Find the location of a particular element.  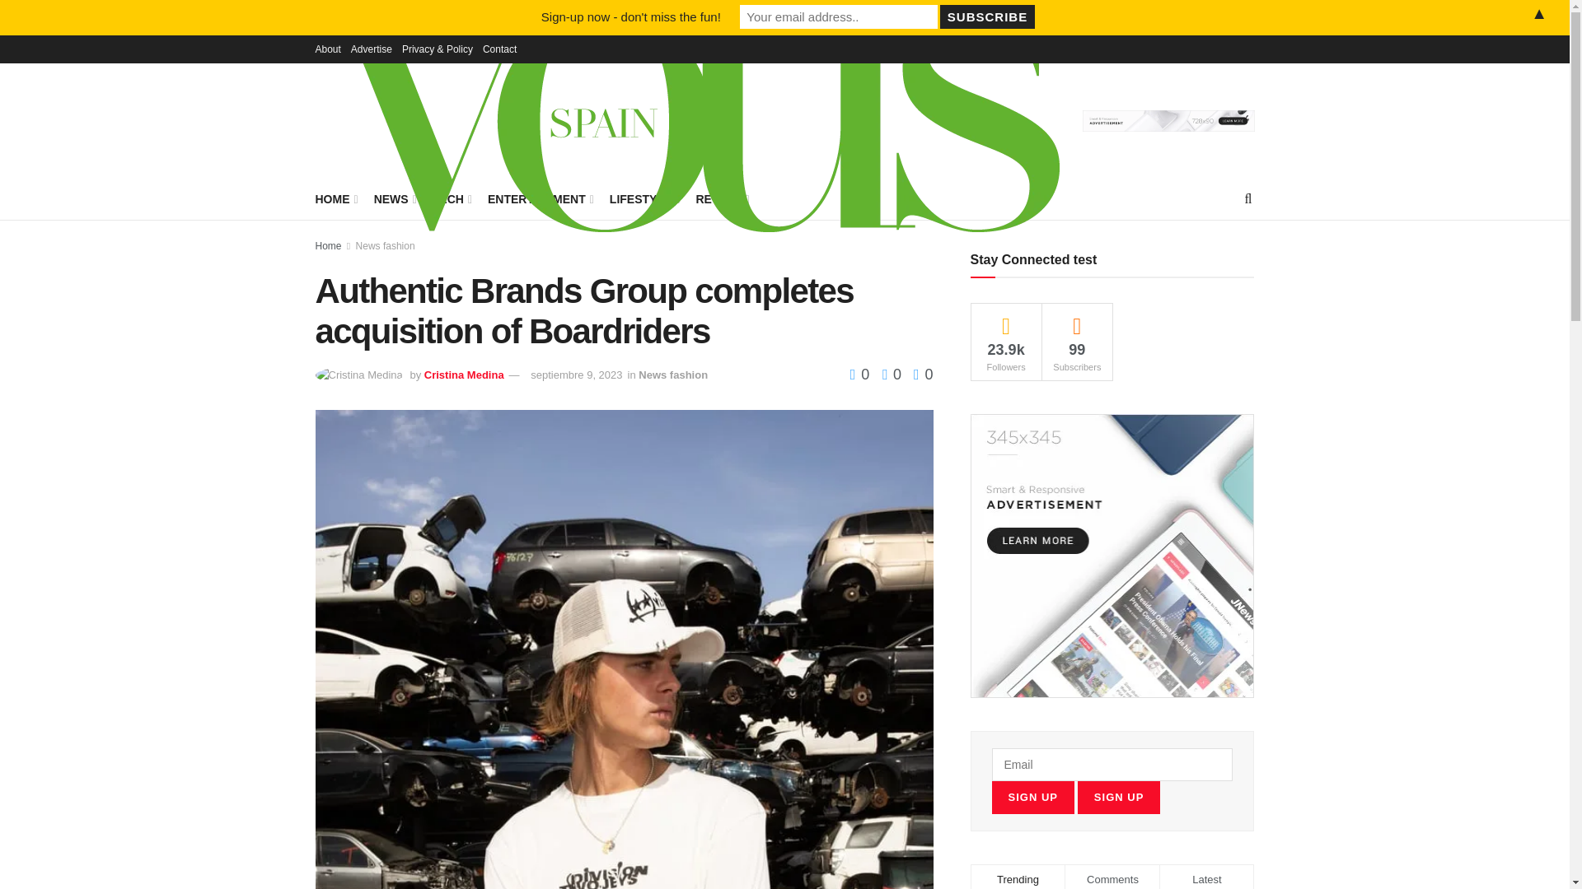

NEWS is located at coordinates (394, 198).